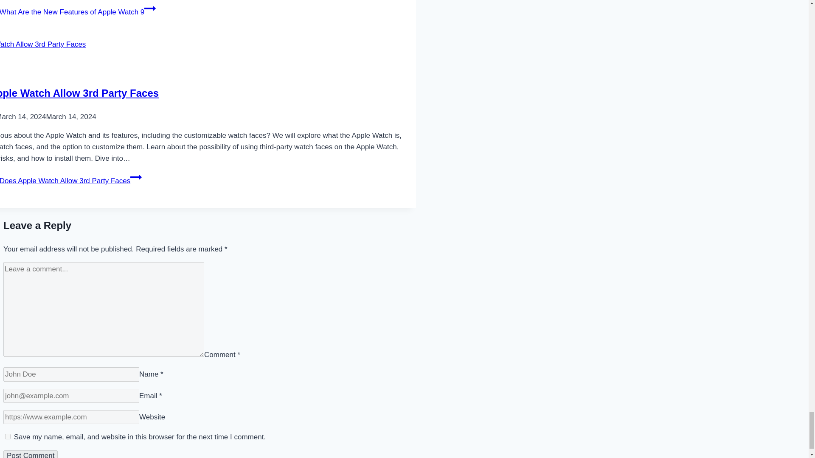 The height and width of the screenshot is (458, 815). What do you see at coordinates (8, 436) in the screenshot?
I see `yes` at bounding box center [8, 436].